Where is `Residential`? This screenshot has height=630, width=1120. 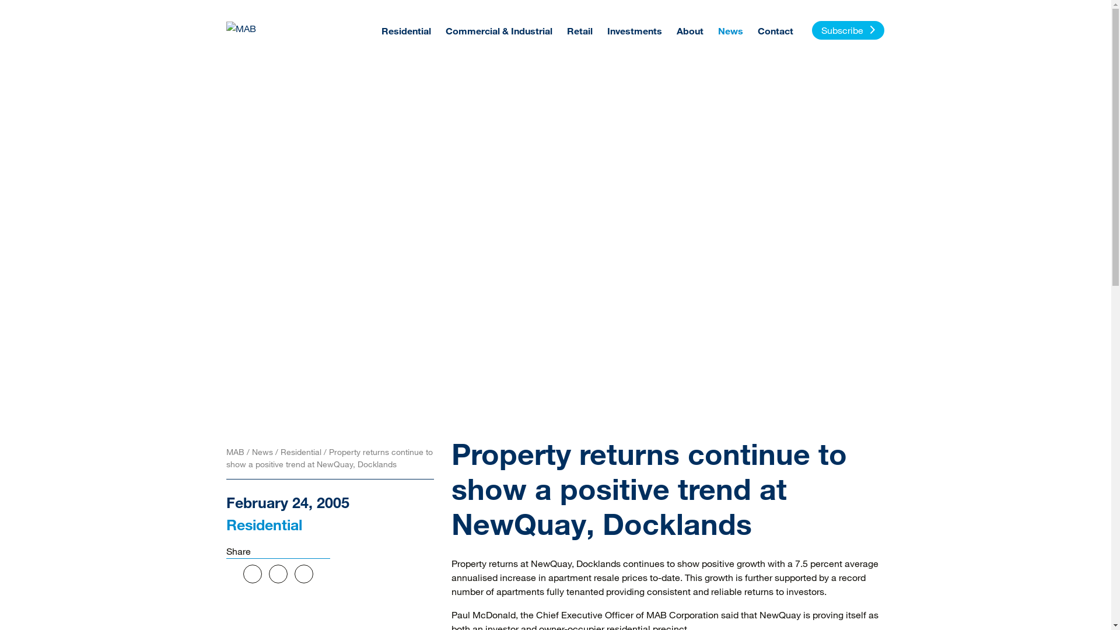
Residential is located at coordinates (302, 452).